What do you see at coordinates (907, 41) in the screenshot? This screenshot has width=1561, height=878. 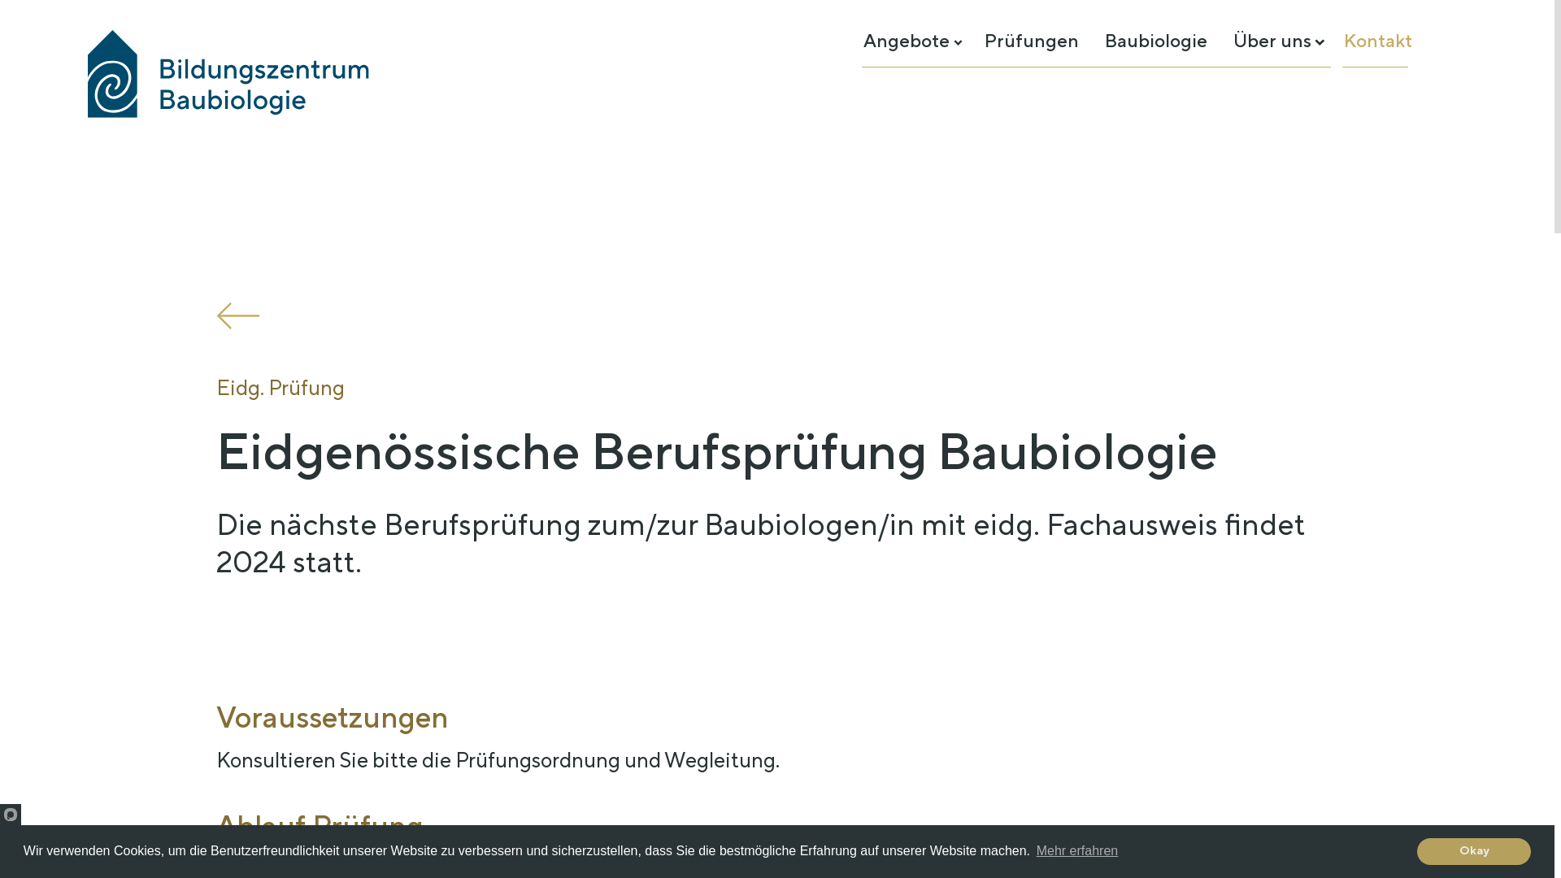 I see `Angebote` at bounding box center [907, 41].